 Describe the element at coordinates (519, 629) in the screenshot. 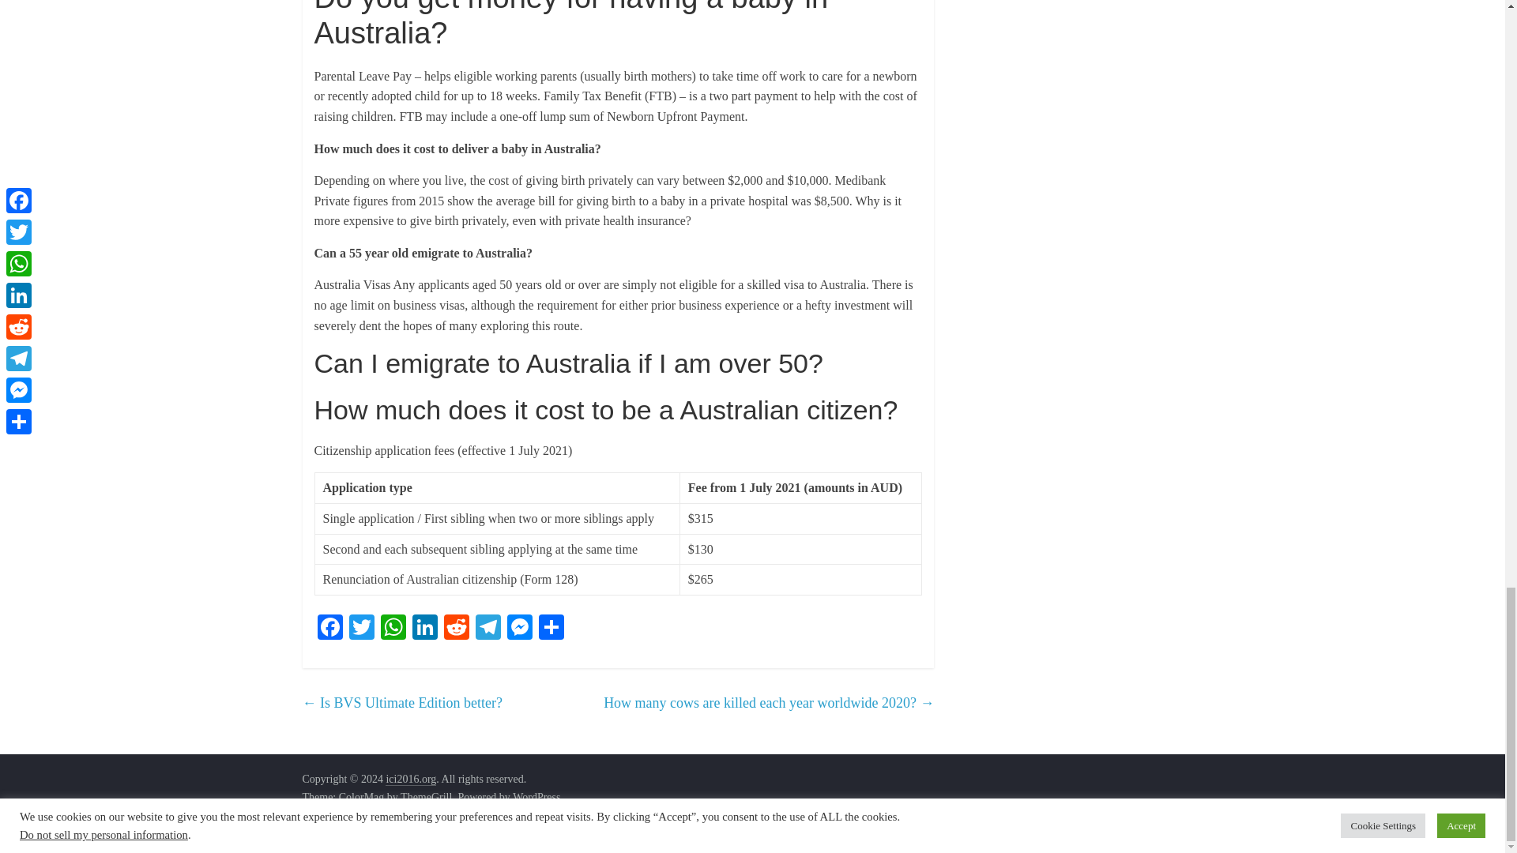

I see `Messenger` at that location.